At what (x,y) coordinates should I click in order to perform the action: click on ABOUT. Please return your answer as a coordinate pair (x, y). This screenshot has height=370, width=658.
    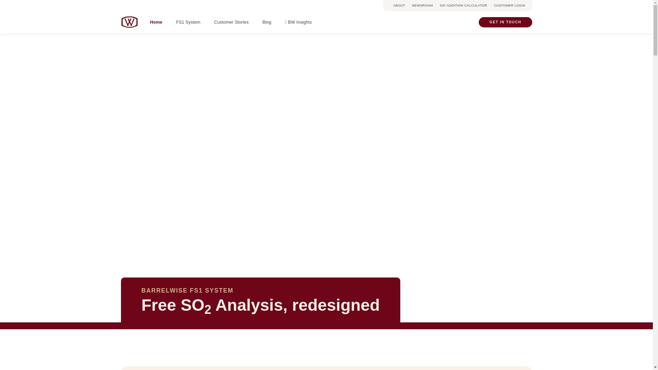
    Looking at the image, I should click on (400, 5).